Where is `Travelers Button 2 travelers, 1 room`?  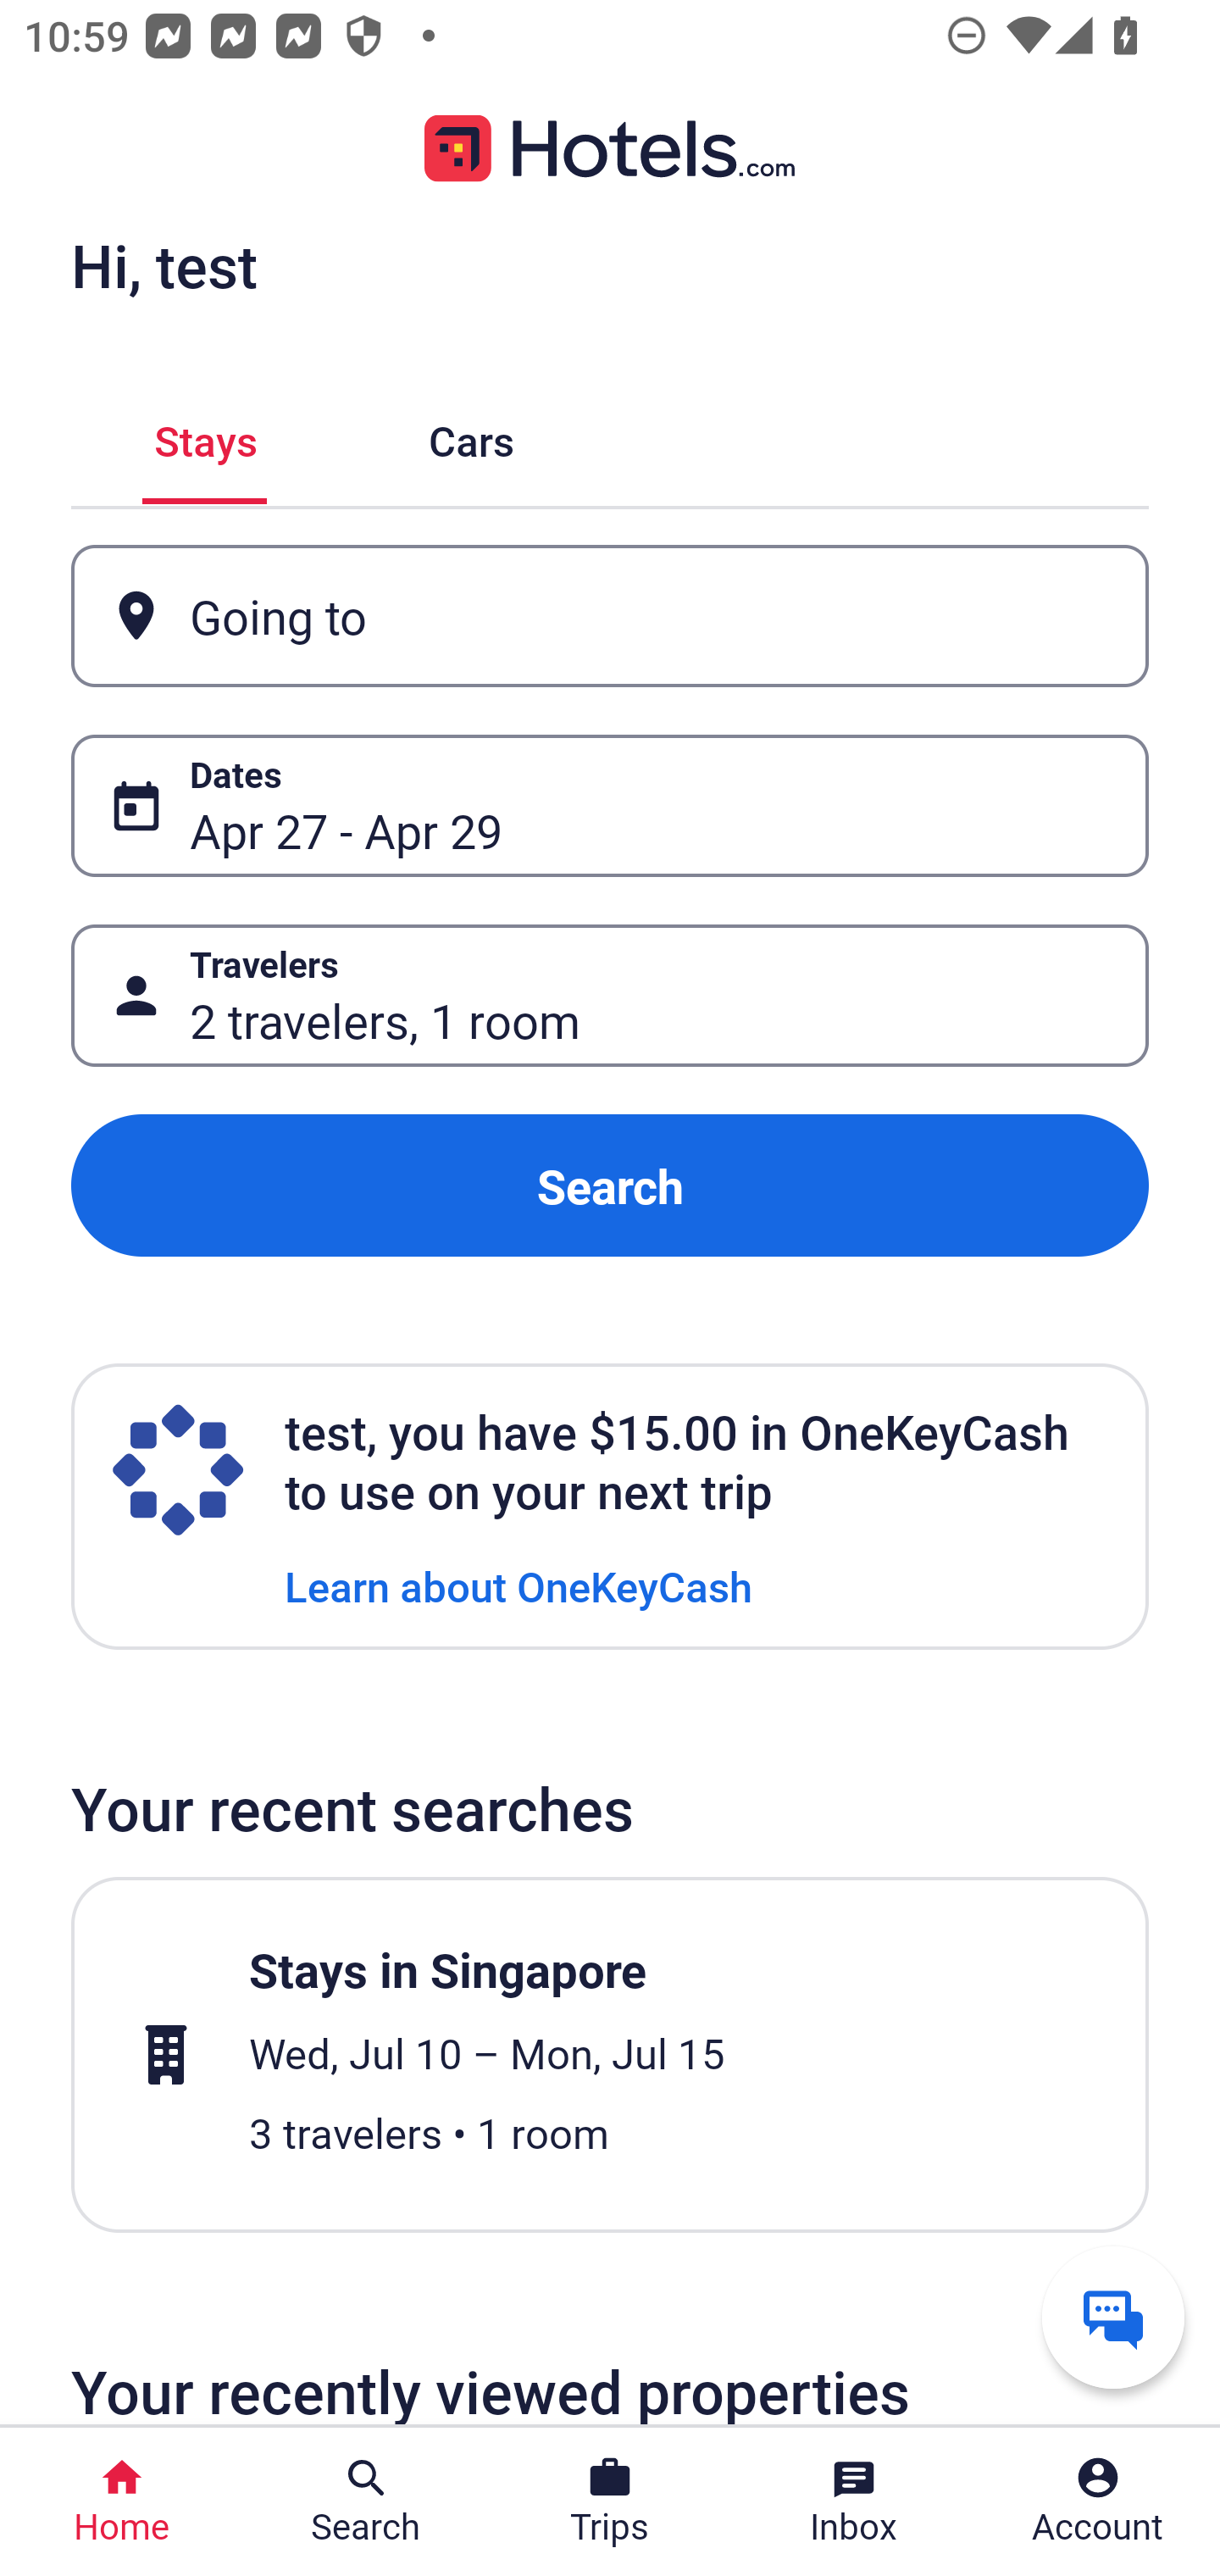 Travelers Button 2 travelers, 1 room is located at coordinates (610, 995).